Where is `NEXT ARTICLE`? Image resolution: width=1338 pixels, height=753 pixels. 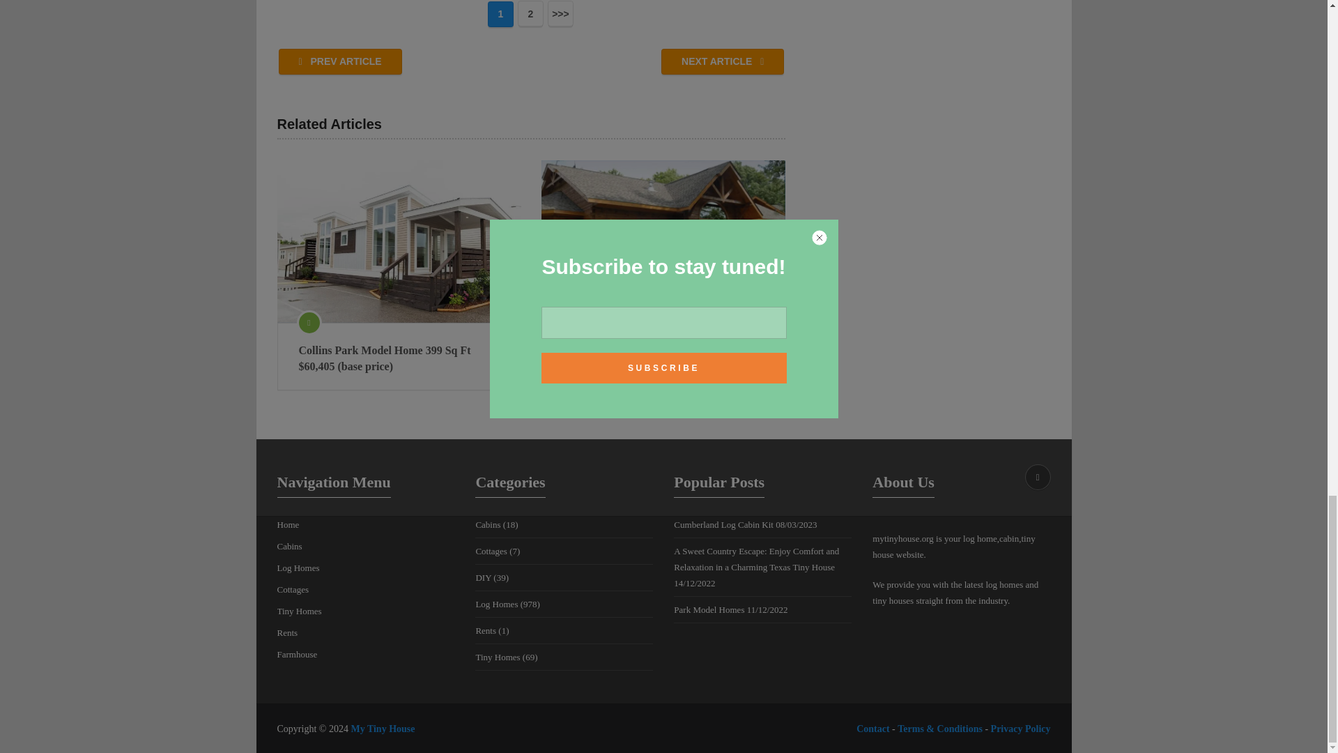 NEXT ARTICLE is located at coordinates (722, 61).